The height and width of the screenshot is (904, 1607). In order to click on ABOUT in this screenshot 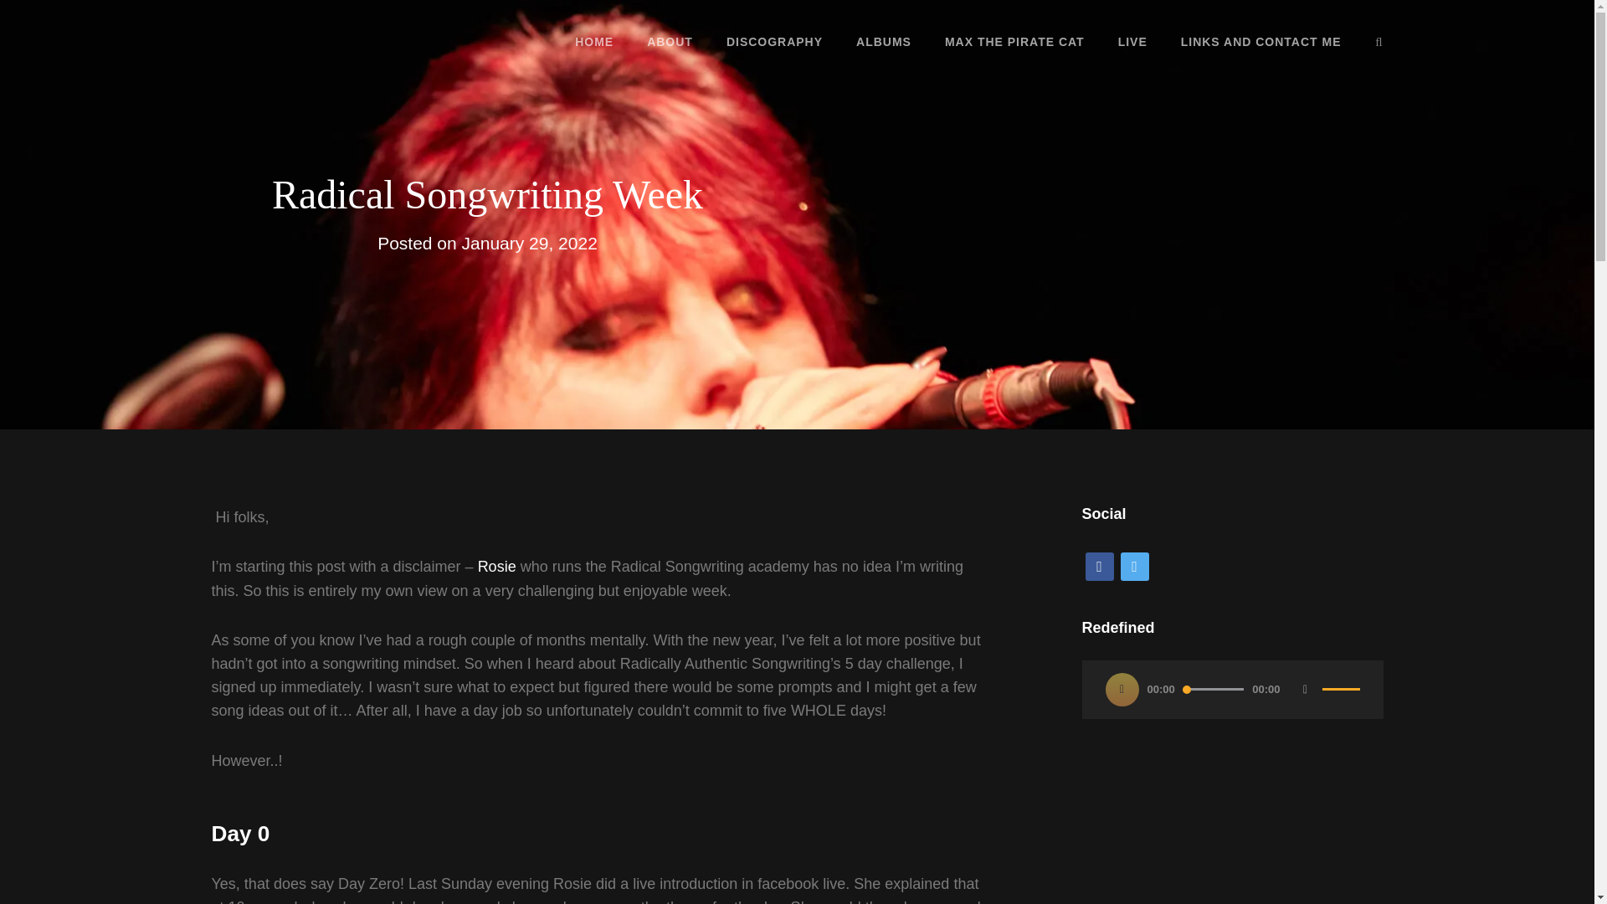, I will do `click(670, 41)`.